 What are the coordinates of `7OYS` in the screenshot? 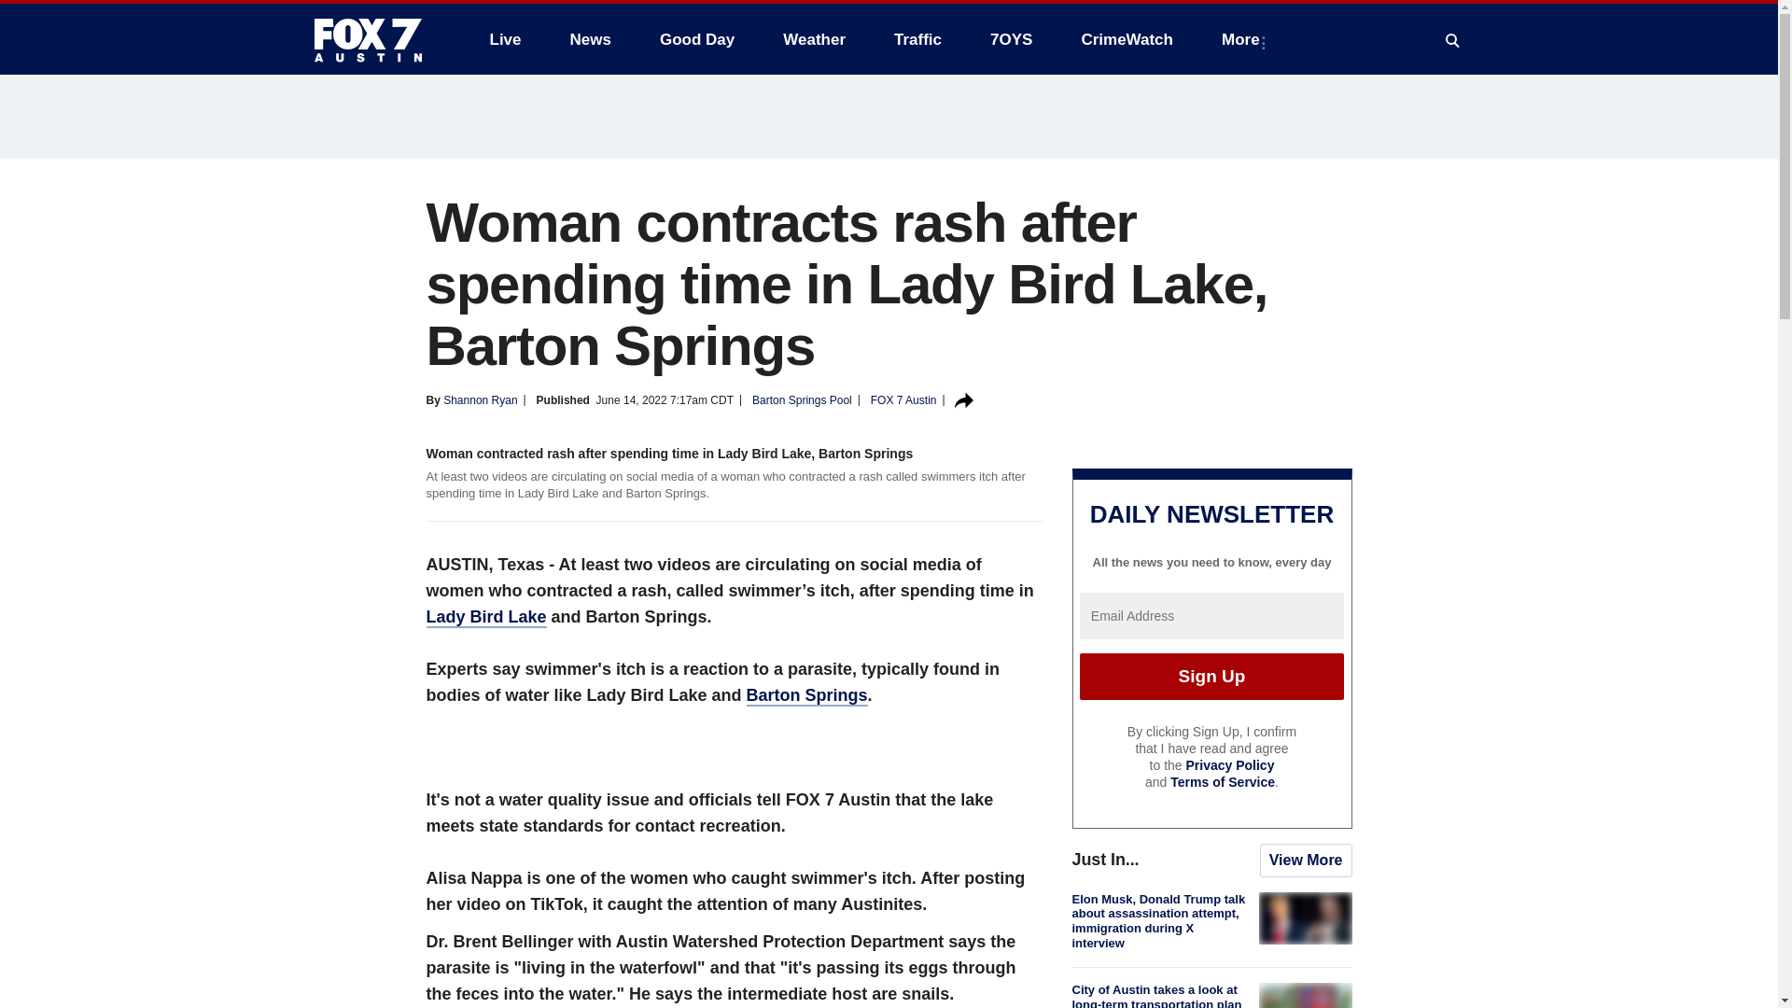 It's located at (1010, 39).